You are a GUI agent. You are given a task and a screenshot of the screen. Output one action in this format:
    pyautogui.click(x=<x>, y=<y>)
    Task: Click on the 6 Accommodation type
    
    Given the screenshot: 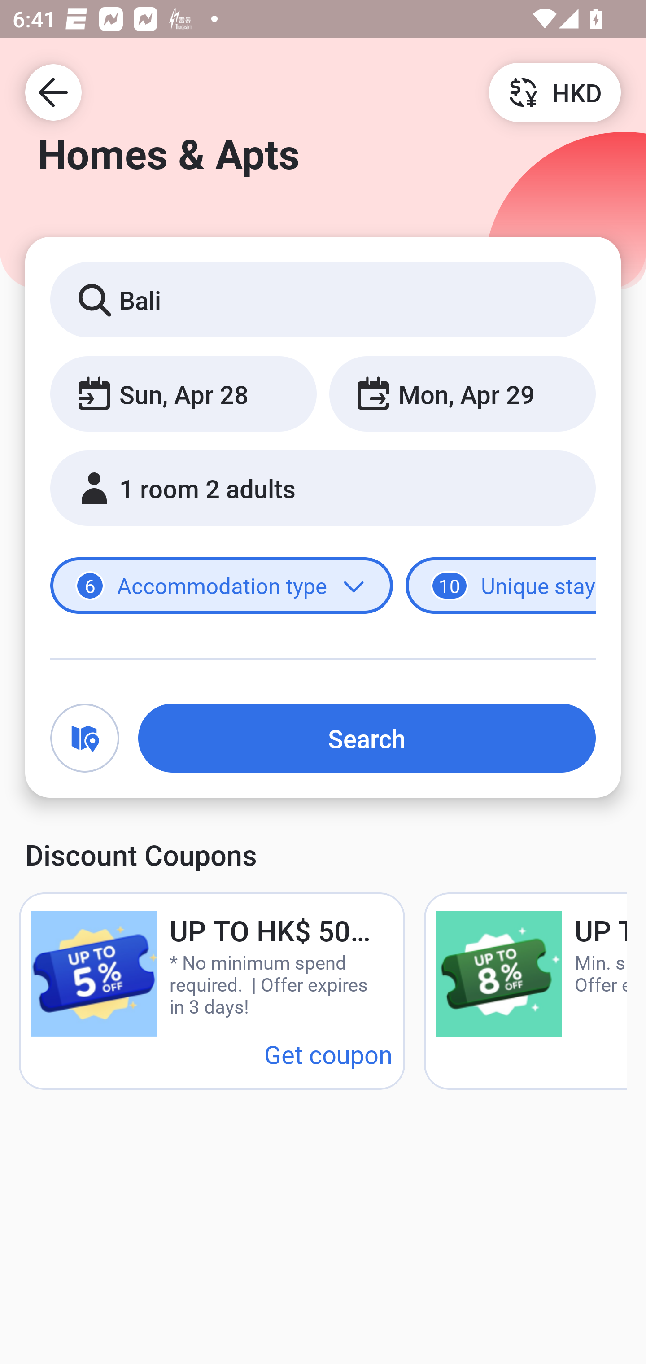 What is the action you would take?
    pyautogui.click(x=222, y=586)
    